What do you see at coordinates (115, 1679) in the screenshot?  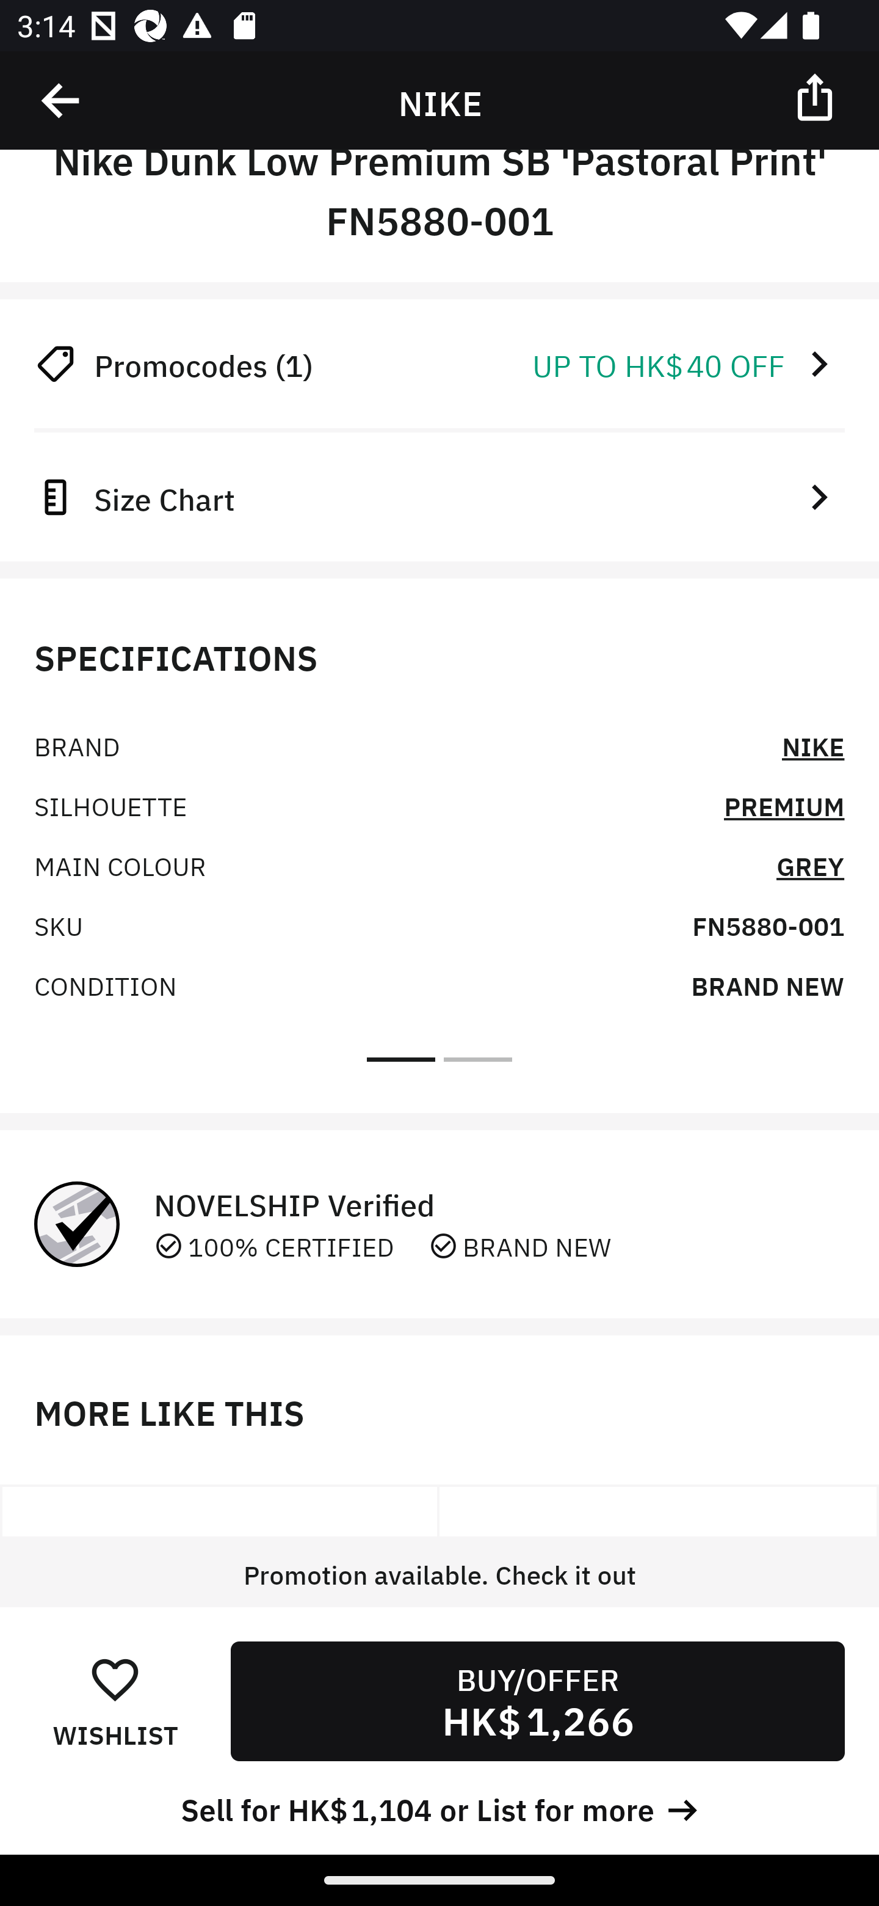 I see `󰋕` at bounding box center [115, 1679].